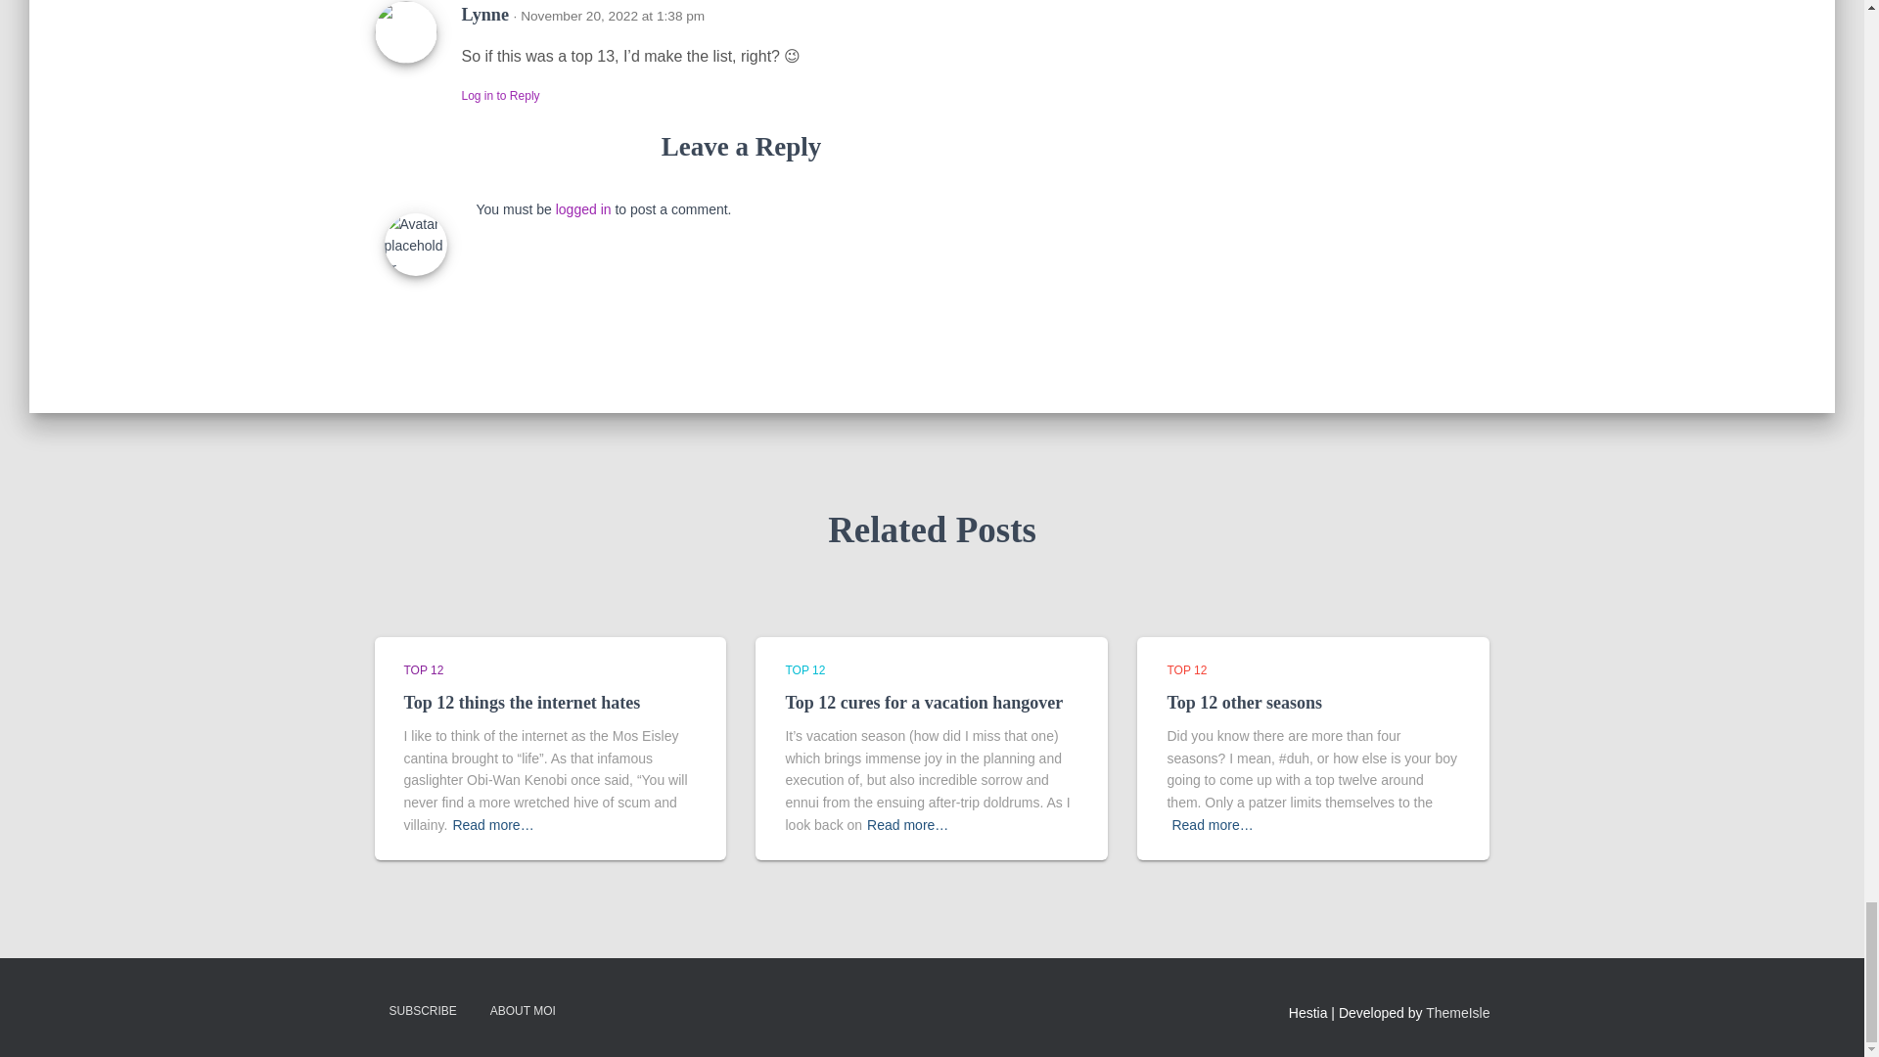 Image resolution: width=1879 pixels, height=1057 pixels. I want to click on Top 12 cures for a vacation hangover, so click(924, 703).